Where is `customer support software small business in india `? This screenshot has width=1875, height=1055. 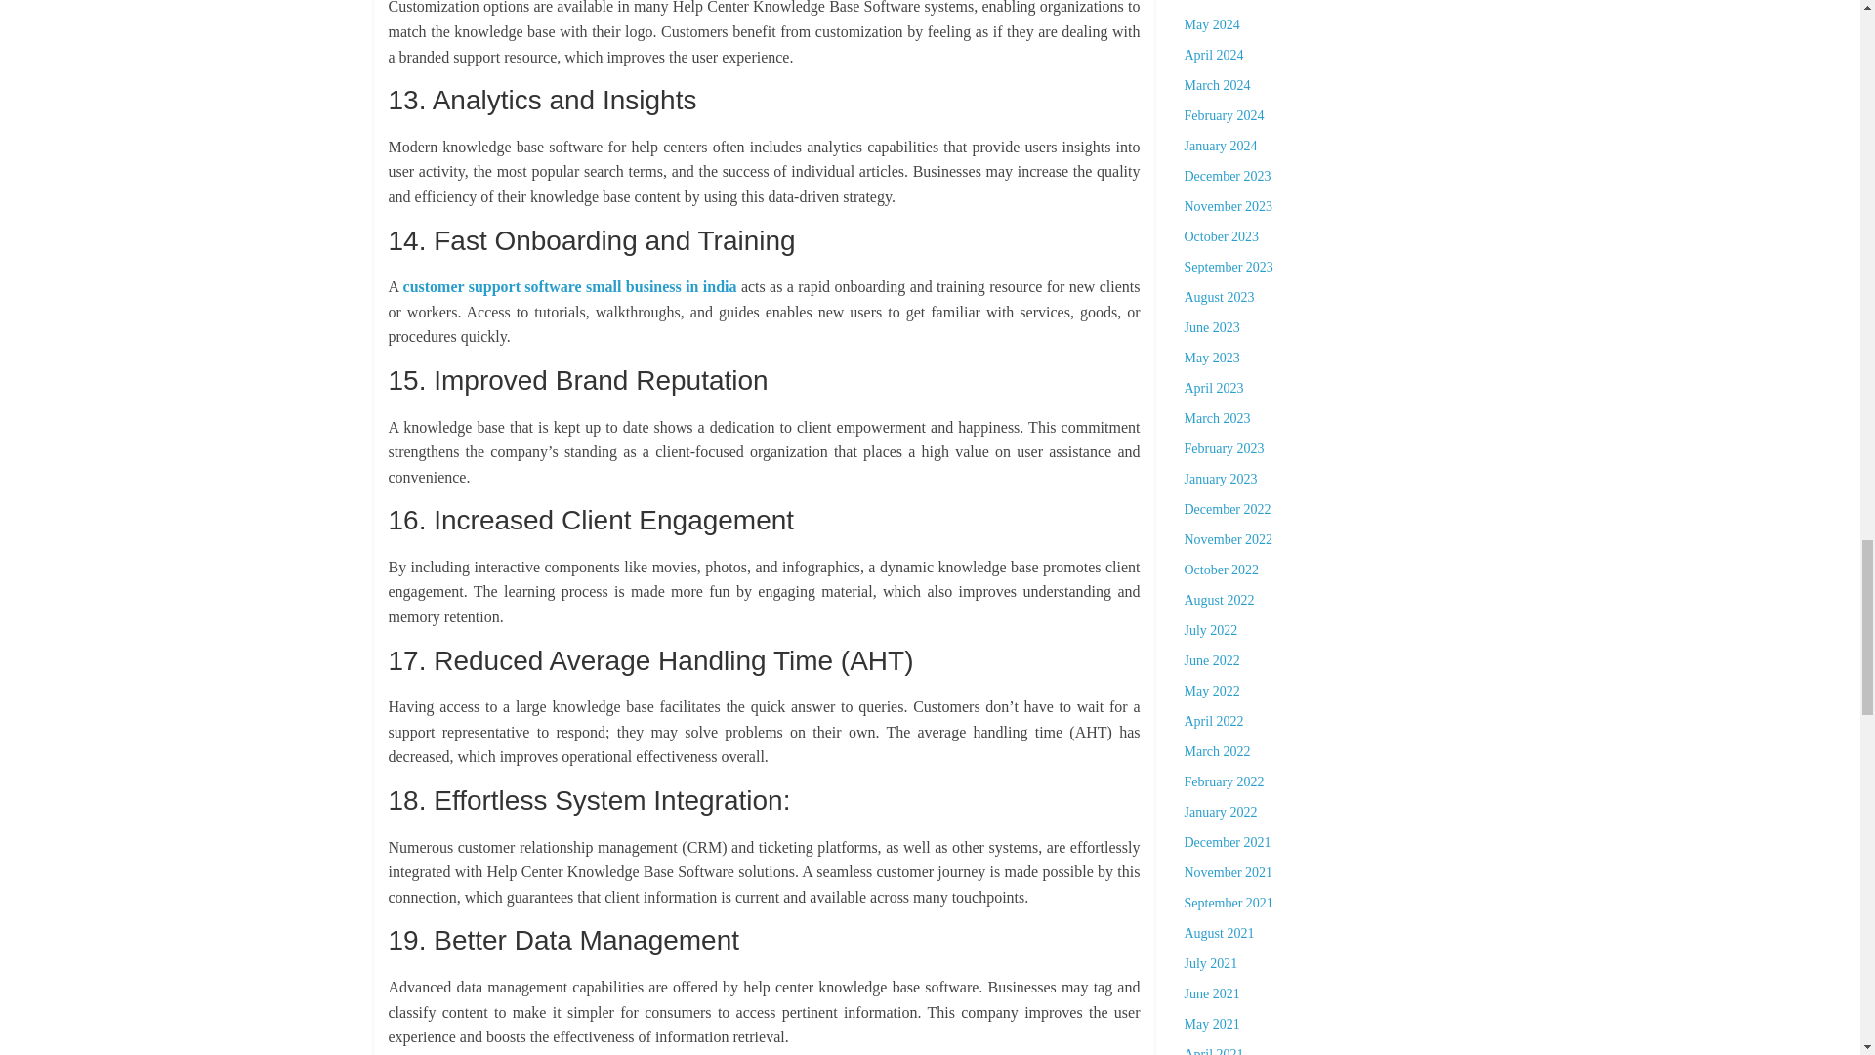
customer support software small business in india  is located at coordinates (571, 287).